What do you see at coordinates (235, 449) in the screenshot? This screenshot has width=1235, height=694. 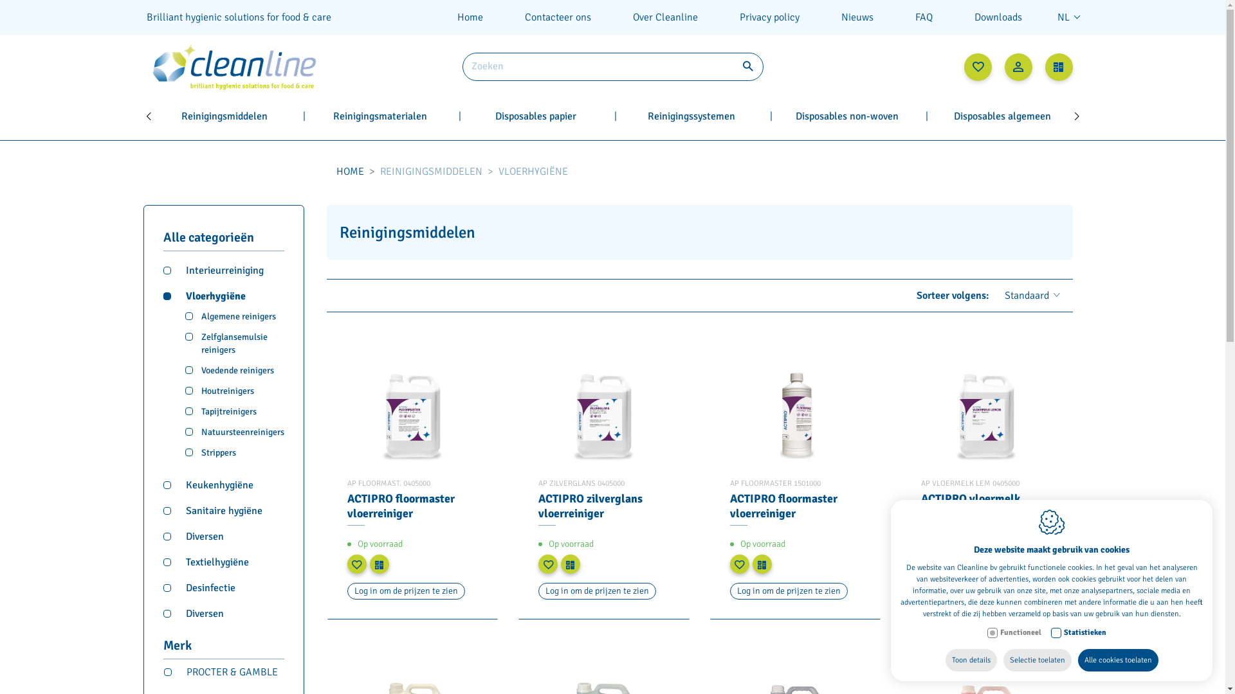 I see `Strippers` at bounding box center [235, 449].